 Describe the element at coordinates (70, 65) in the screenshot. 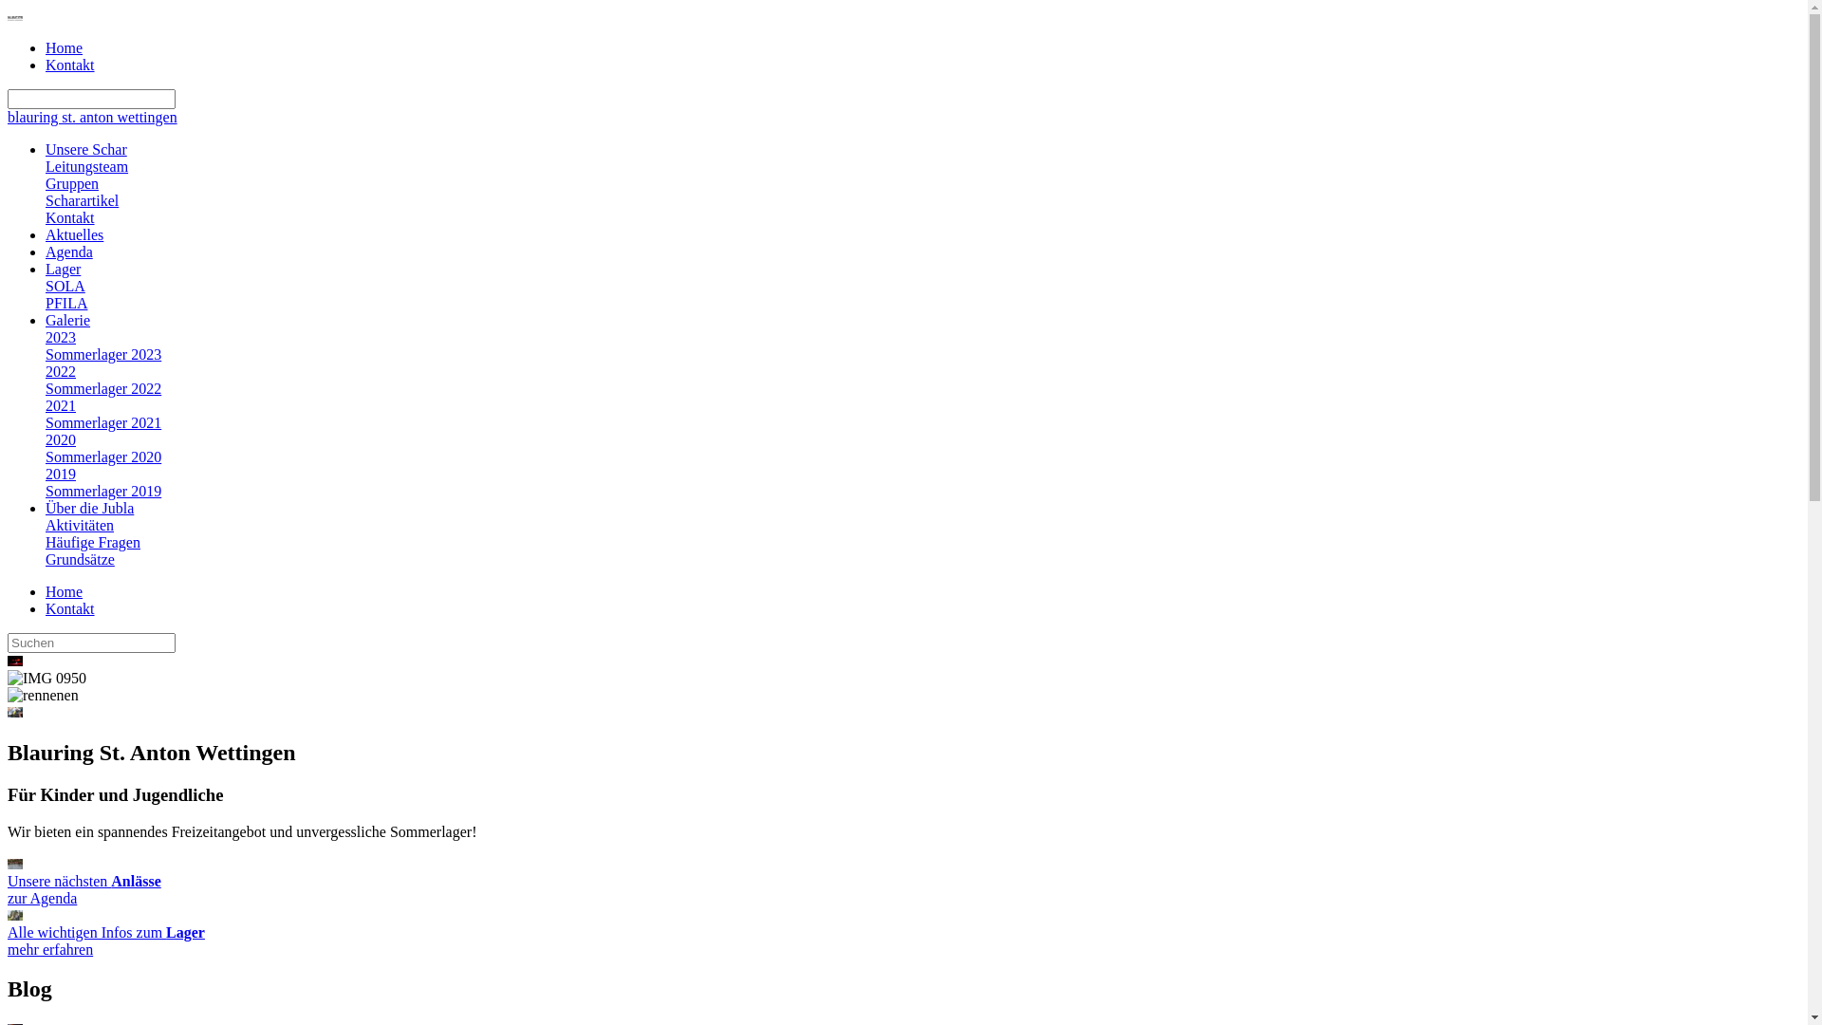

I see `Kontakt` at that location.